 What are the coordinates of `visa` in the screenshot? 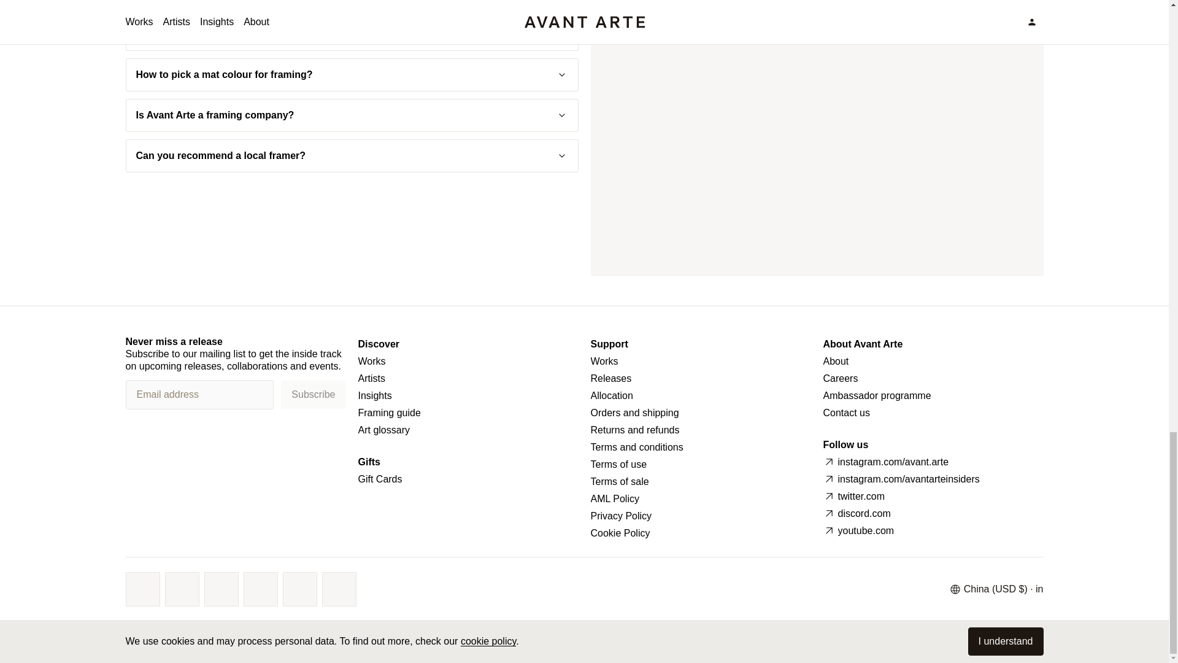 It's located at (142, 589).